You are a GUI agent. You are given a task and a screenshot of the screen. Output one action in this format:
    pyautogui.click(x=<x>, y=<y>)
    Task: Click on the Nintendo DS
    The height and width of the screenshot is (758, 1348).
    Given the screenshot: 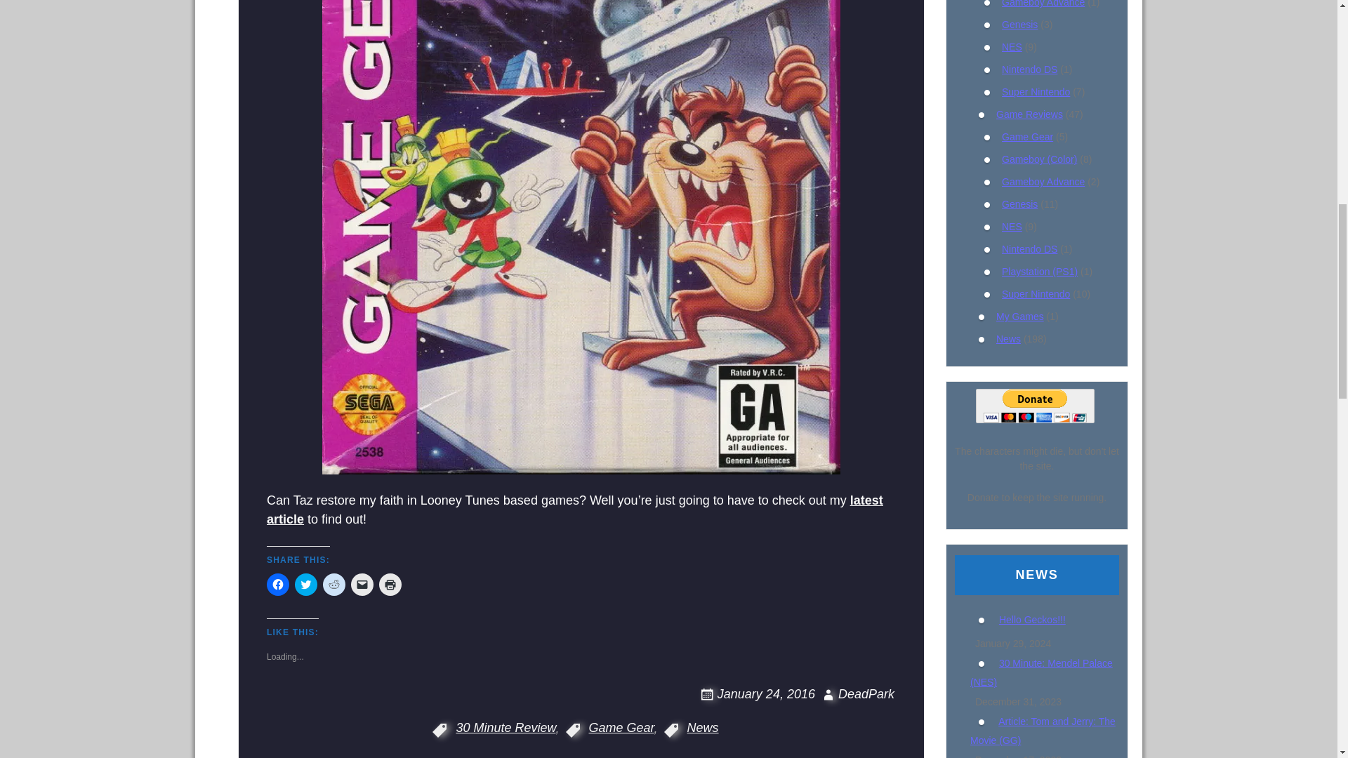 What is the action you would take?
    pyautogui.click(x=1029, y=69)
    